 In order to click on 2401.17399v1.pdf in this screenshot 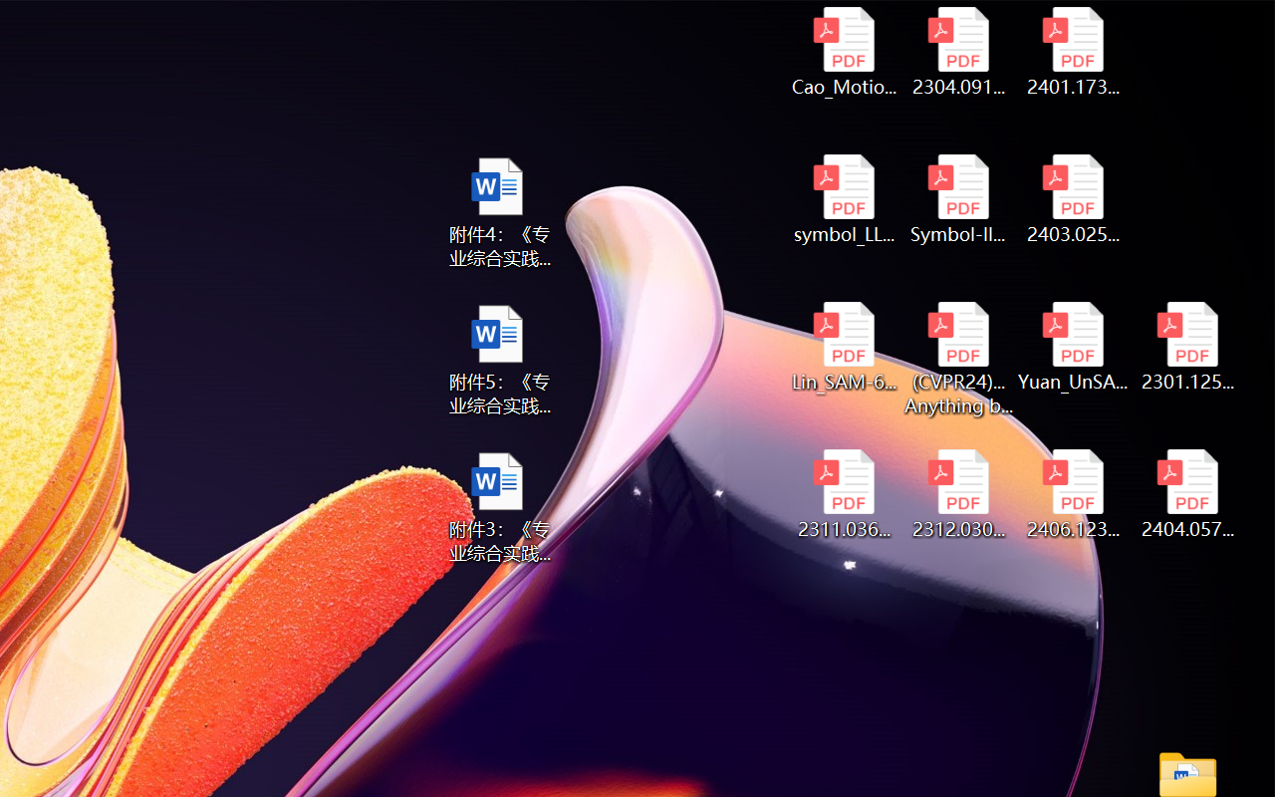, I will do `click(1074, 52)`.